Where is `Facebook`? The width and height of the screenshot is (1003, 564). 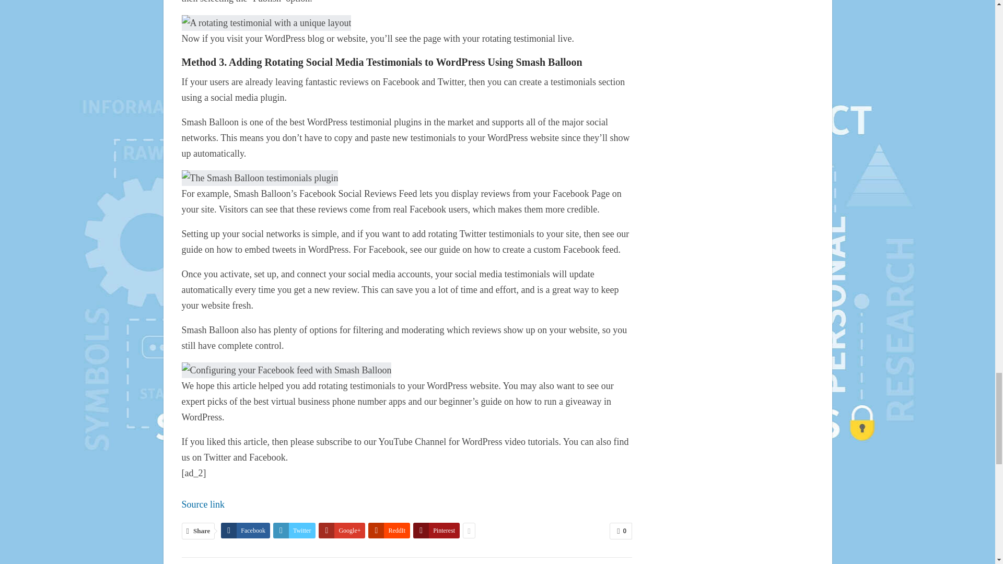 Facebook is located at coordinates (245, 531).